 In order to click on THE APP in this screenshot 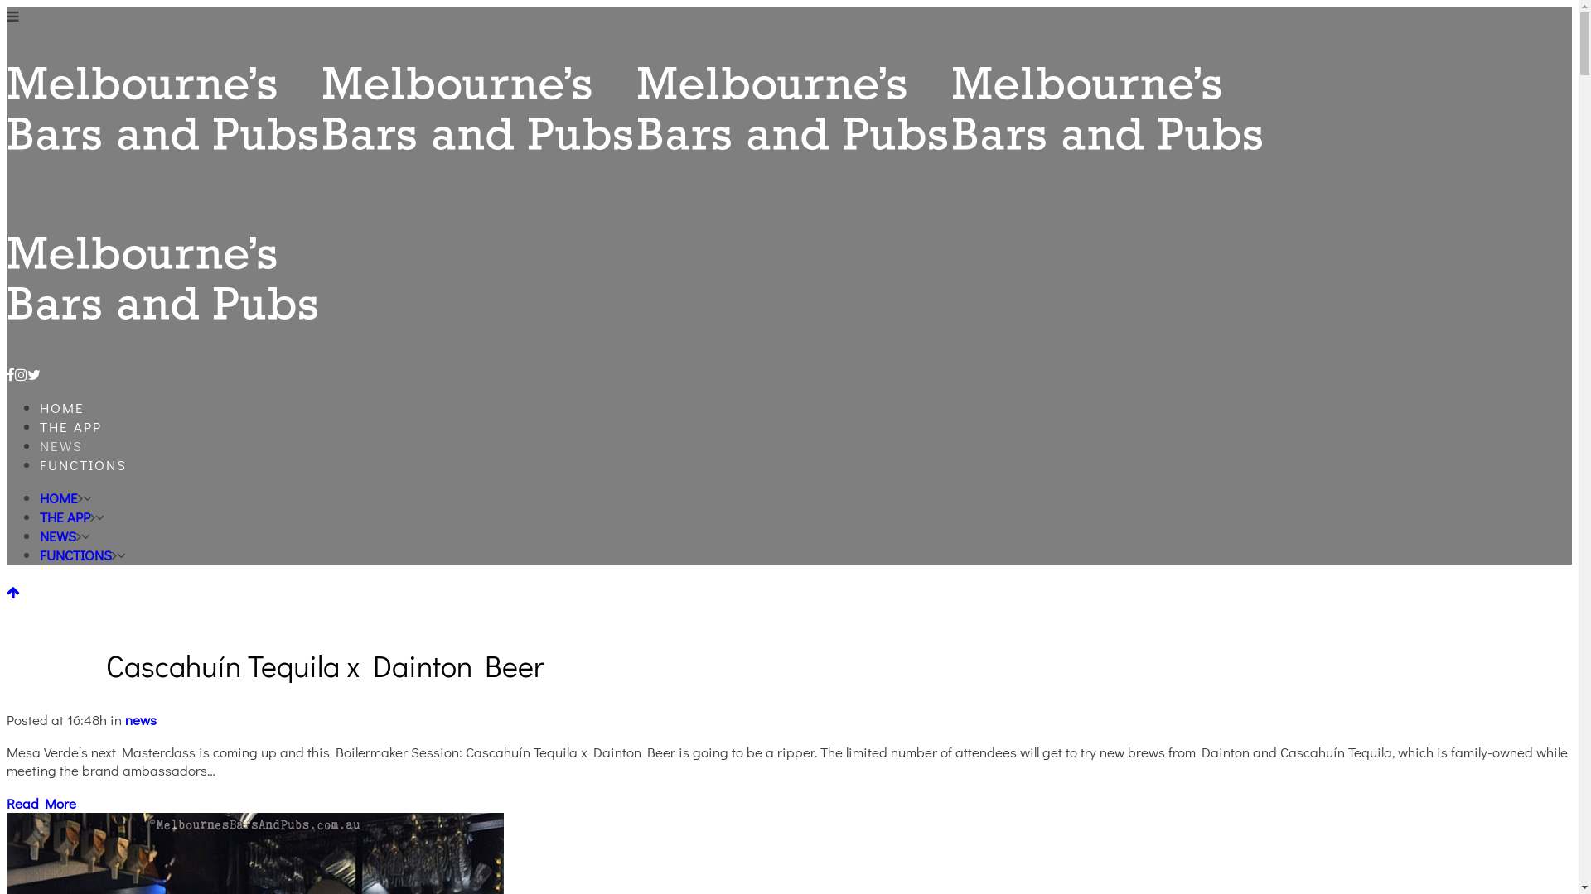, I will do `click(70, 427)`.